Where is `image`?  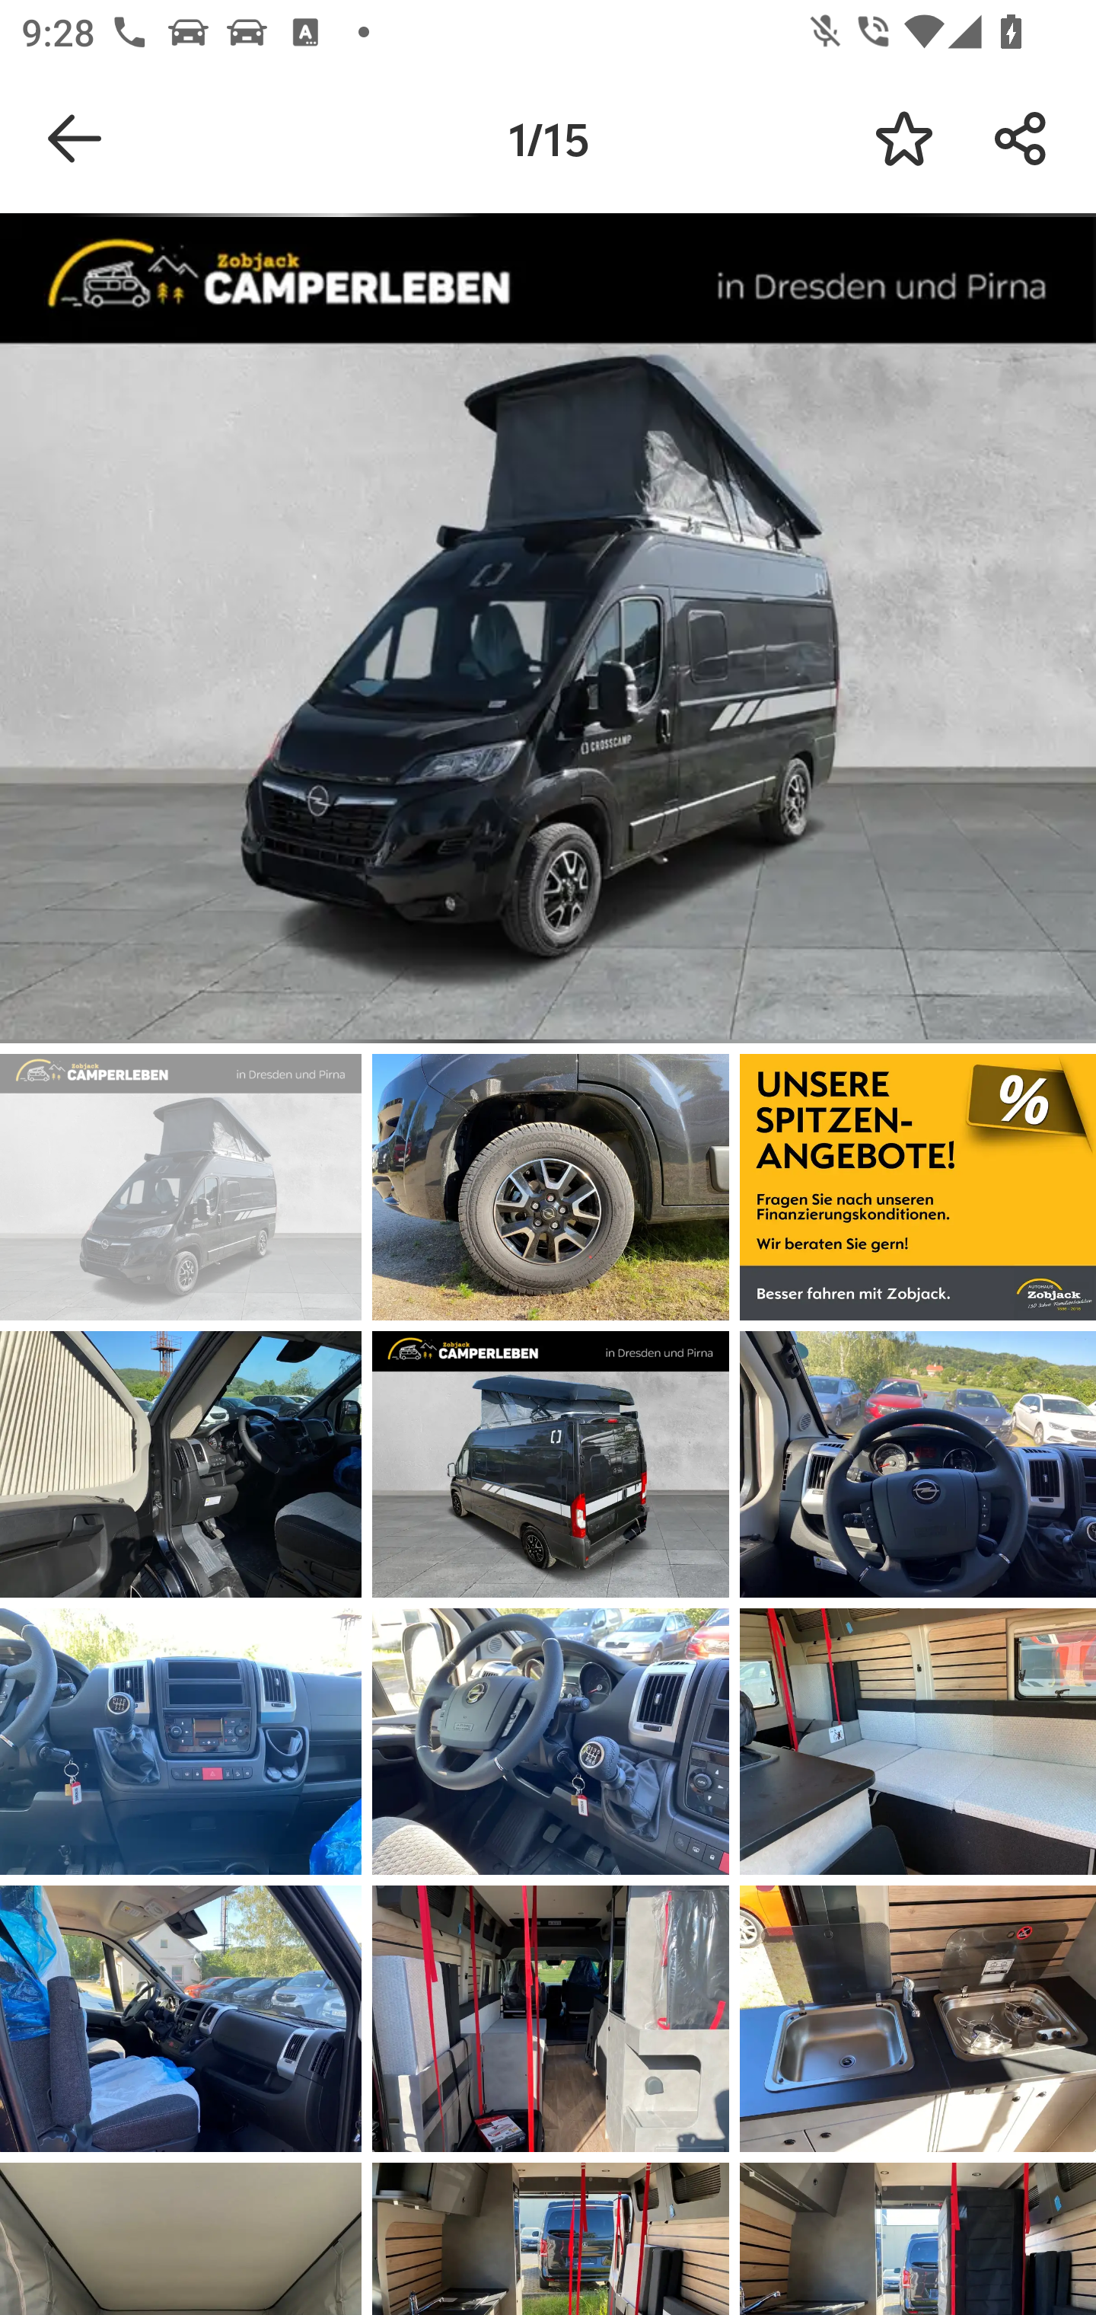 image is located at coordinates (181, 1742).